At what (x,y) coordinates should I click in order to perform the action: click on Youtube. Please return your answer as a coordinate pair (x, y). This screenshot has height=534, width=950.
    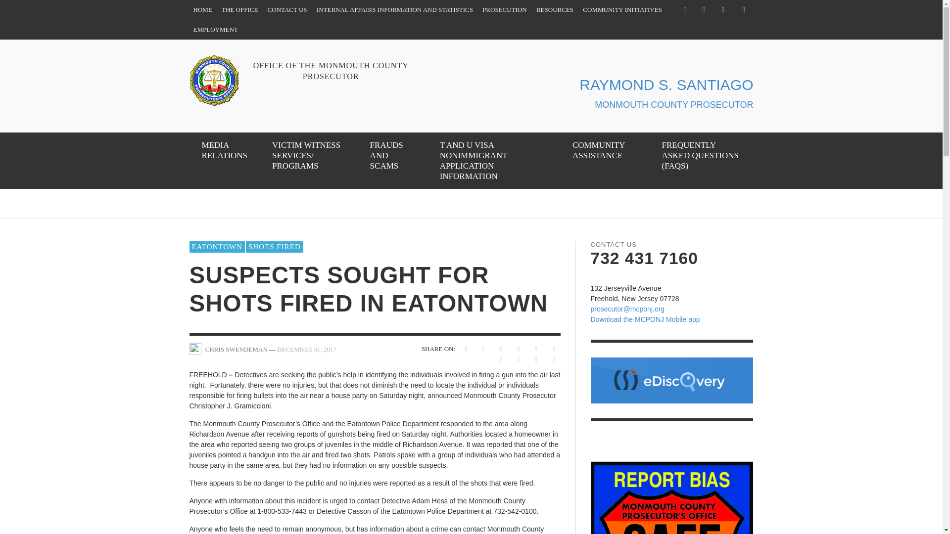
    Looking at the image, I should click on (722, 10).